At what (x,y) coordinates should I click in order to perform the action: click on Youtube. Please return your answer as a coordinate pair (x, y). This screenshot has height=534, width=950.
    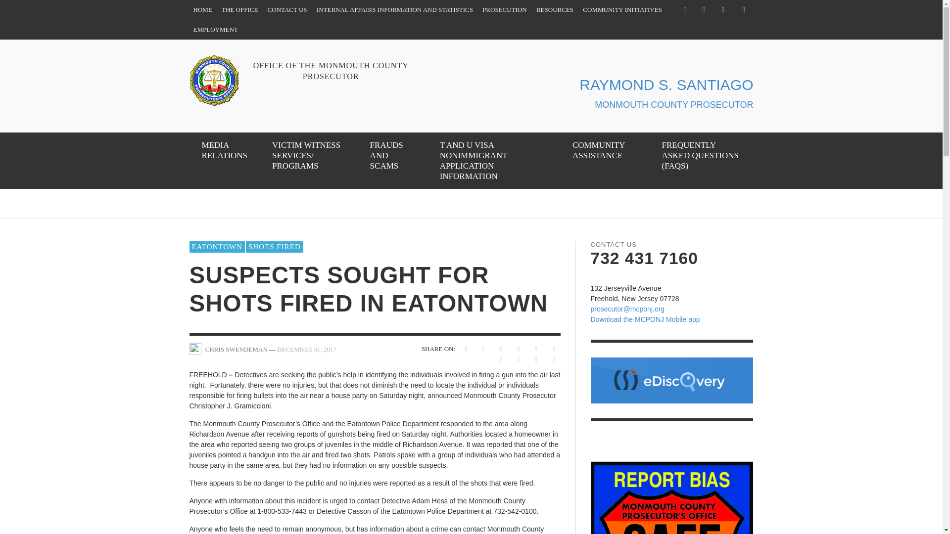
    Looking at the image, I should click on (722, 10).